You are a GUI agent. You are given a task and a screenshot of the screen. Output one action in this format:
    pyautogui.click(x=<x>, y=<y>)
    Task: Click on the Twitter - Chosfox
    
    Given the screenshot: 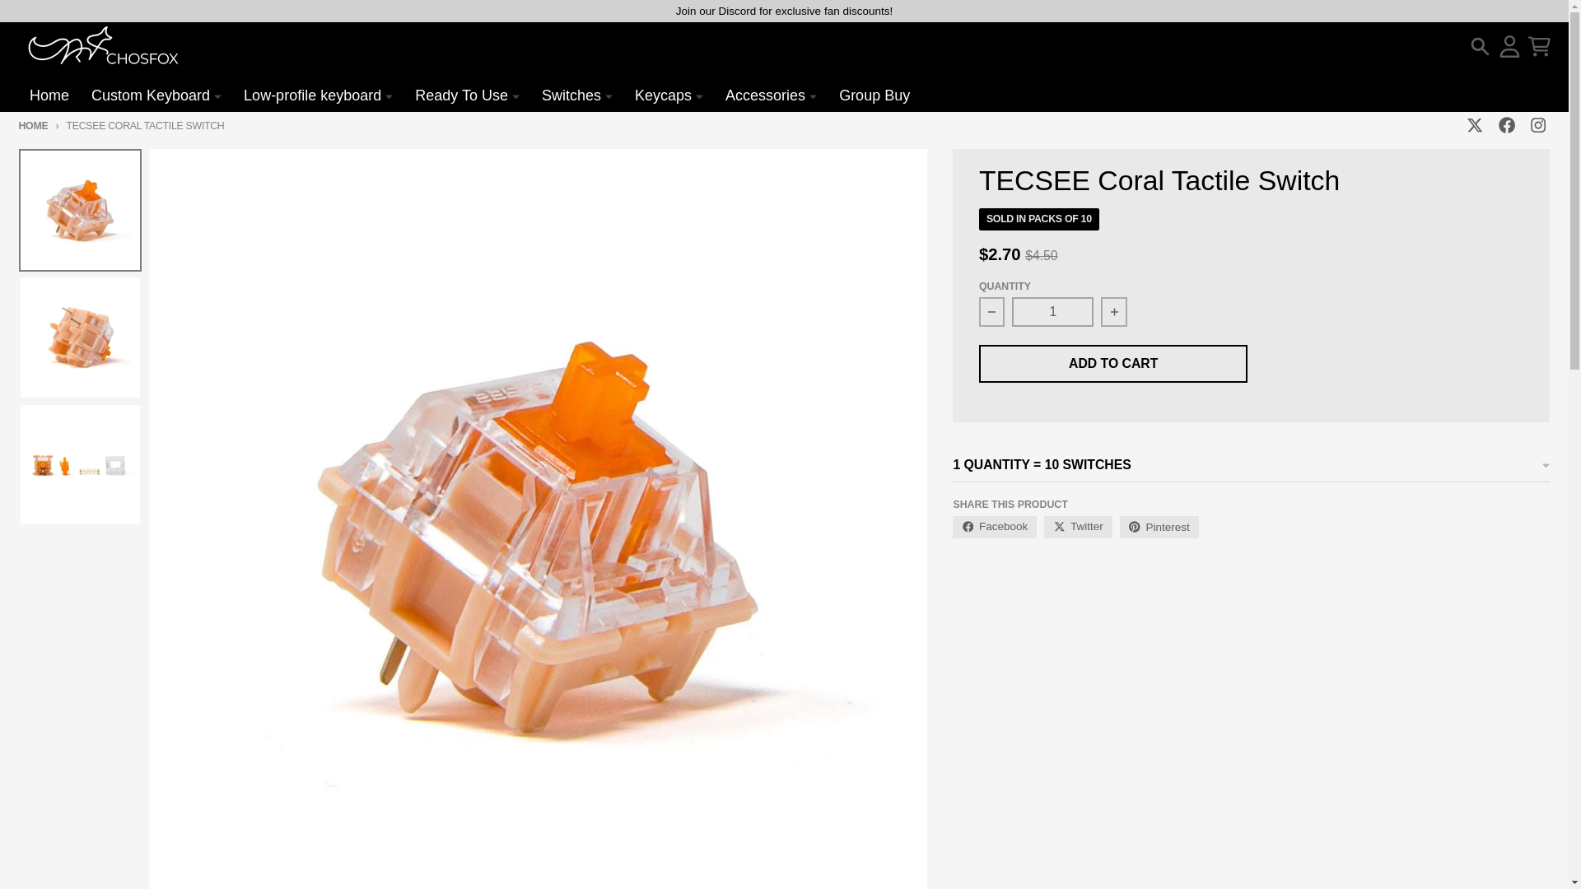 What is the action you would take?
    pyautogui.click(x=1476, y=125)
    